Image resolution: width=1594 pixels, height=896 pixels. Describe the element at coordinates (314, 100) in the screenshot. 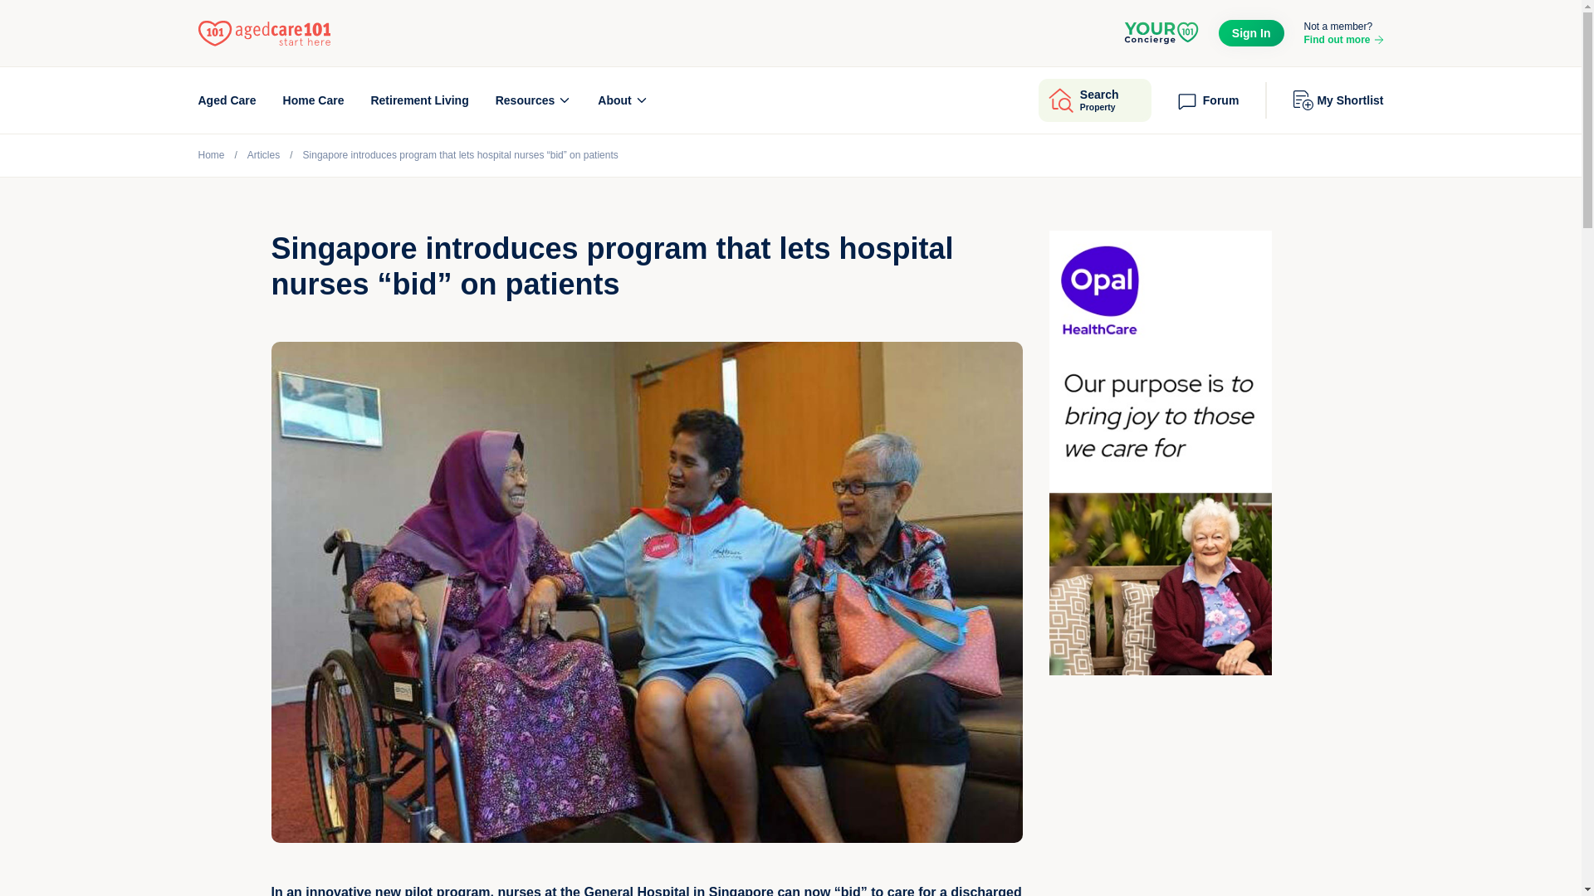

I see `Home Care` at that location.